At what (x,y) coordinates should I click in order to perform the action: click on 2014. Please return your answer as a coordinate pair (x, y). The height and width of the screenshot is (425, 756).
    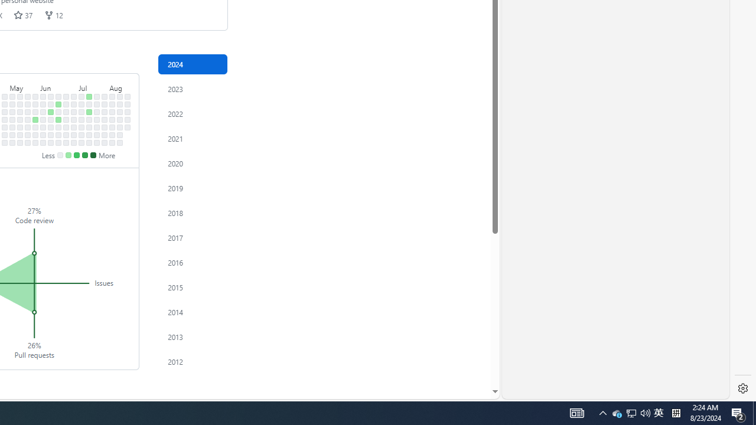
    Looking at the image, I should click on (193, 312).